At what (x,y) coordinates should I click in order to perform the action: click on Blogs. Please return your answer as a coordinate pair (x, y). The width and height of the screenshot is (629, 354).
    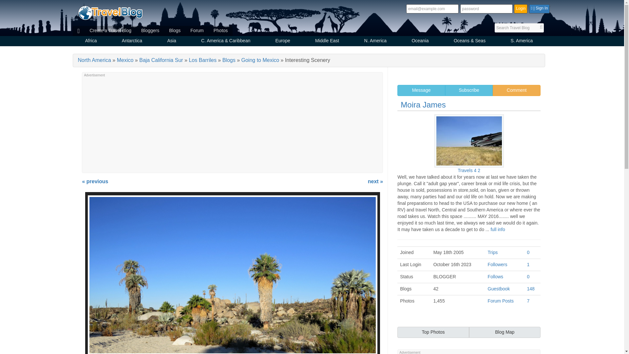
    Looking at the image, I should click on (175, 31).